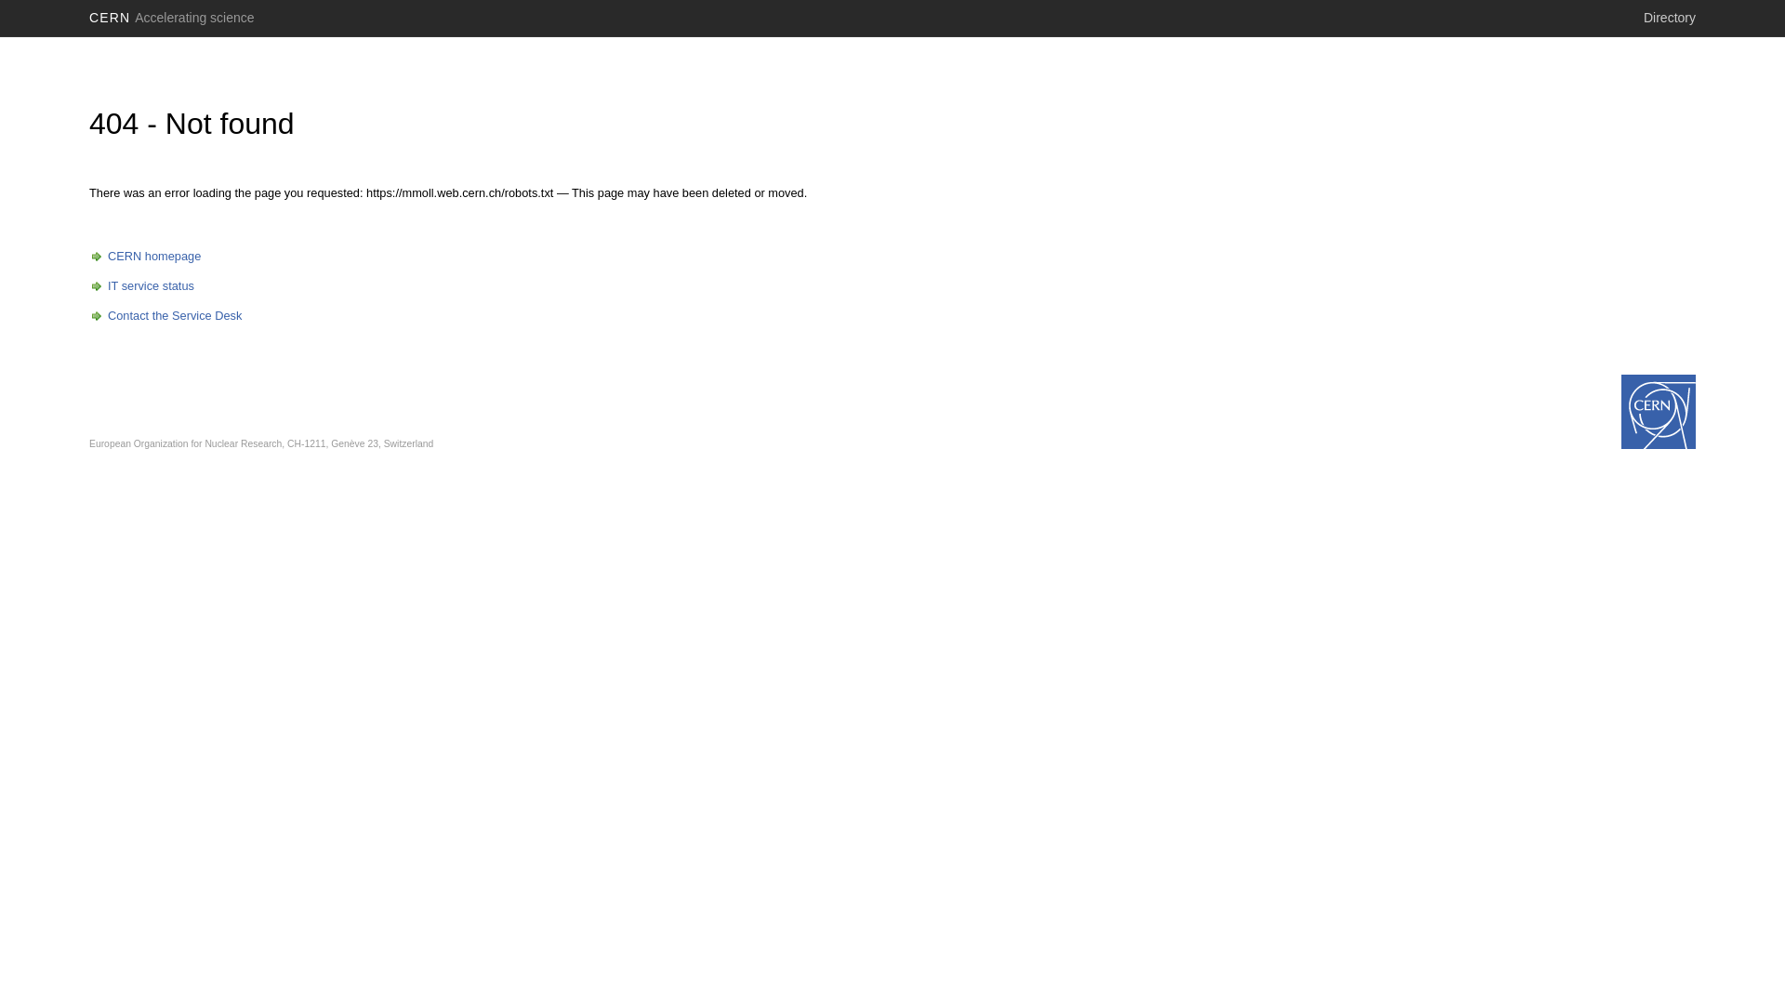 The width and height of the screenshot is (1785, 1004). I want to click on Directory, so click(1670, 18).